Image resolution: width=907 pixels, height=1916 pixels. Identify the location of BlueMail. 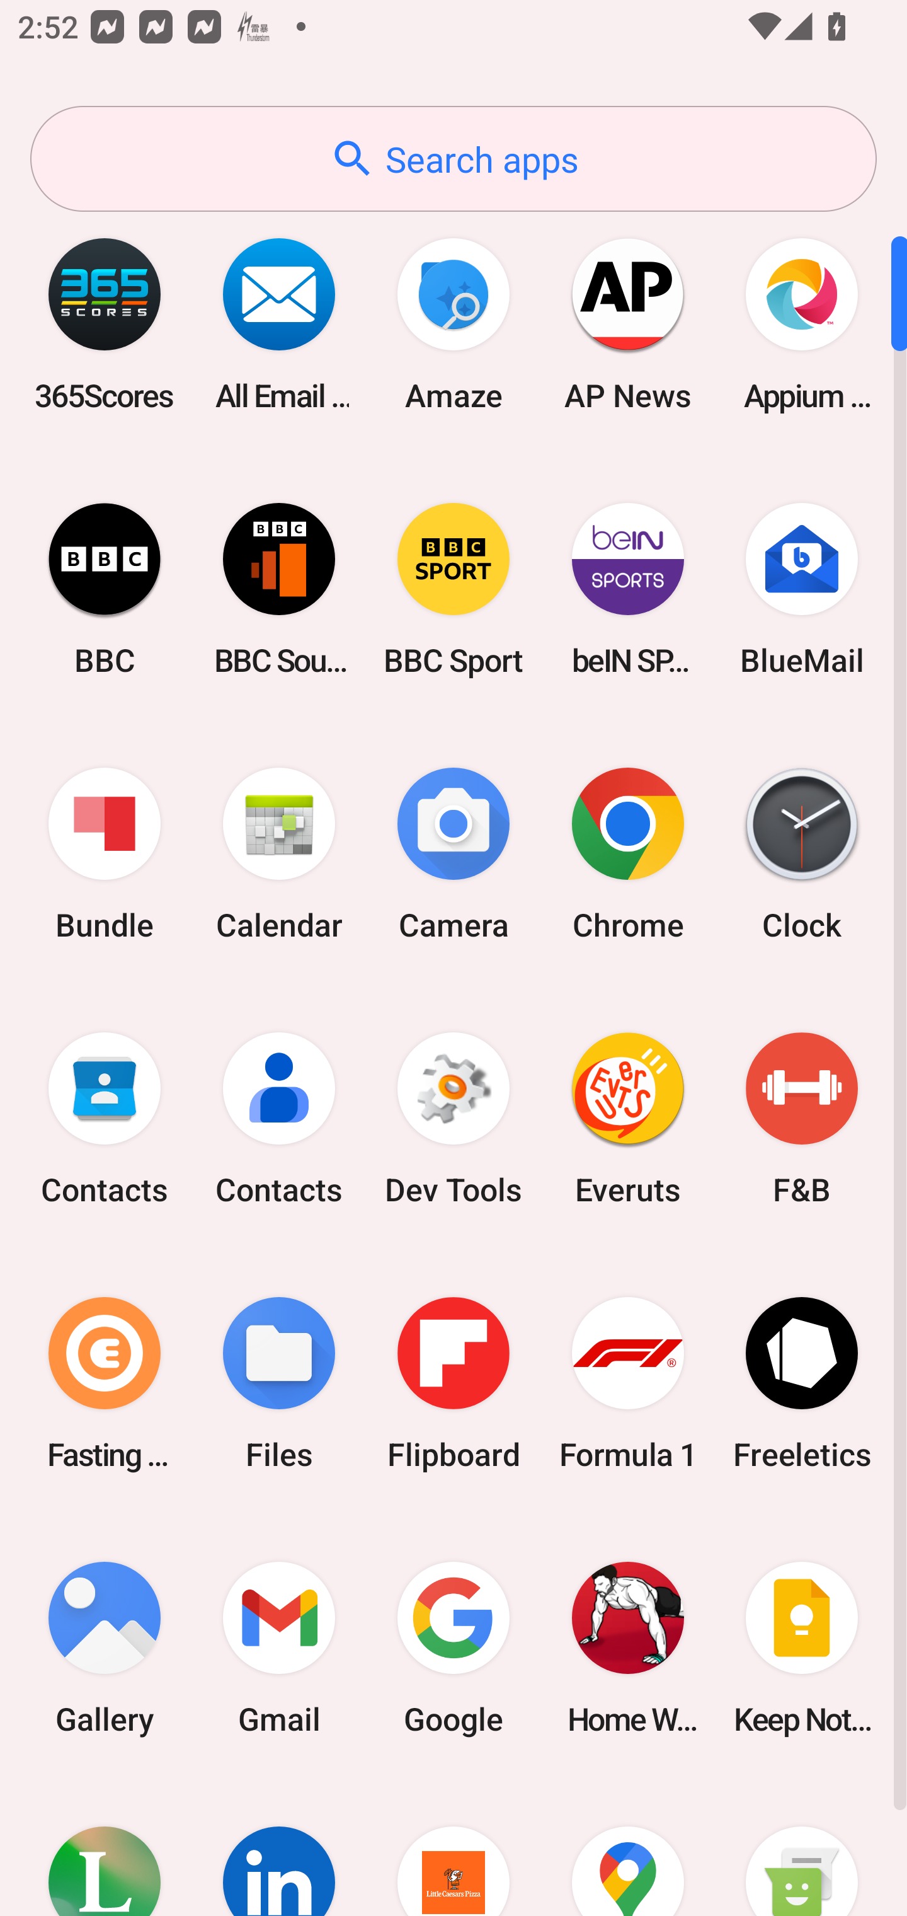
(802, 589).